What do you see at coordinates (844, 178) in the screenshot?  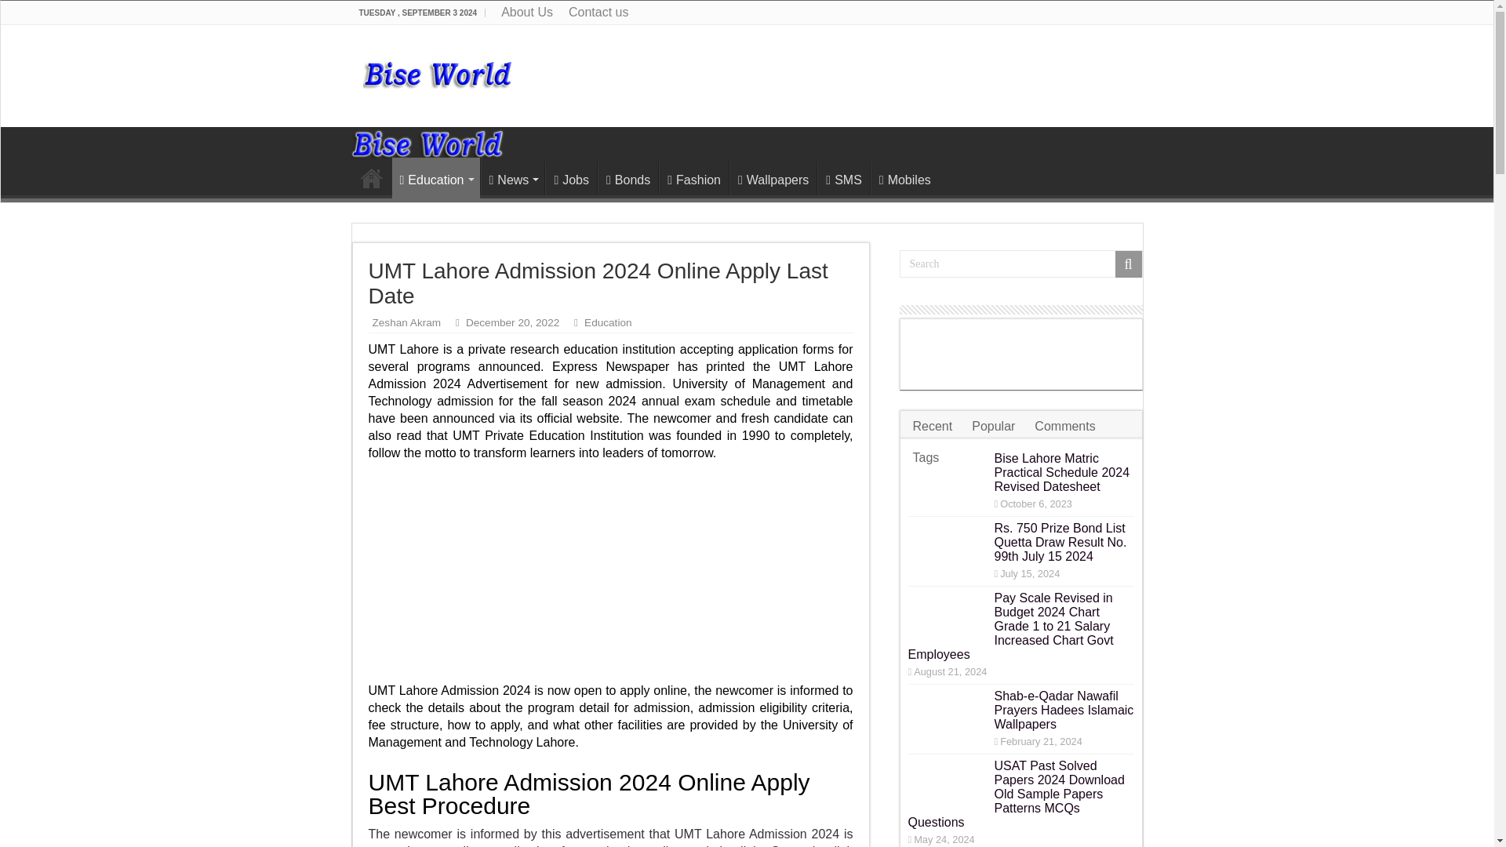 I see `SMS` at bounding box center [844, 178].